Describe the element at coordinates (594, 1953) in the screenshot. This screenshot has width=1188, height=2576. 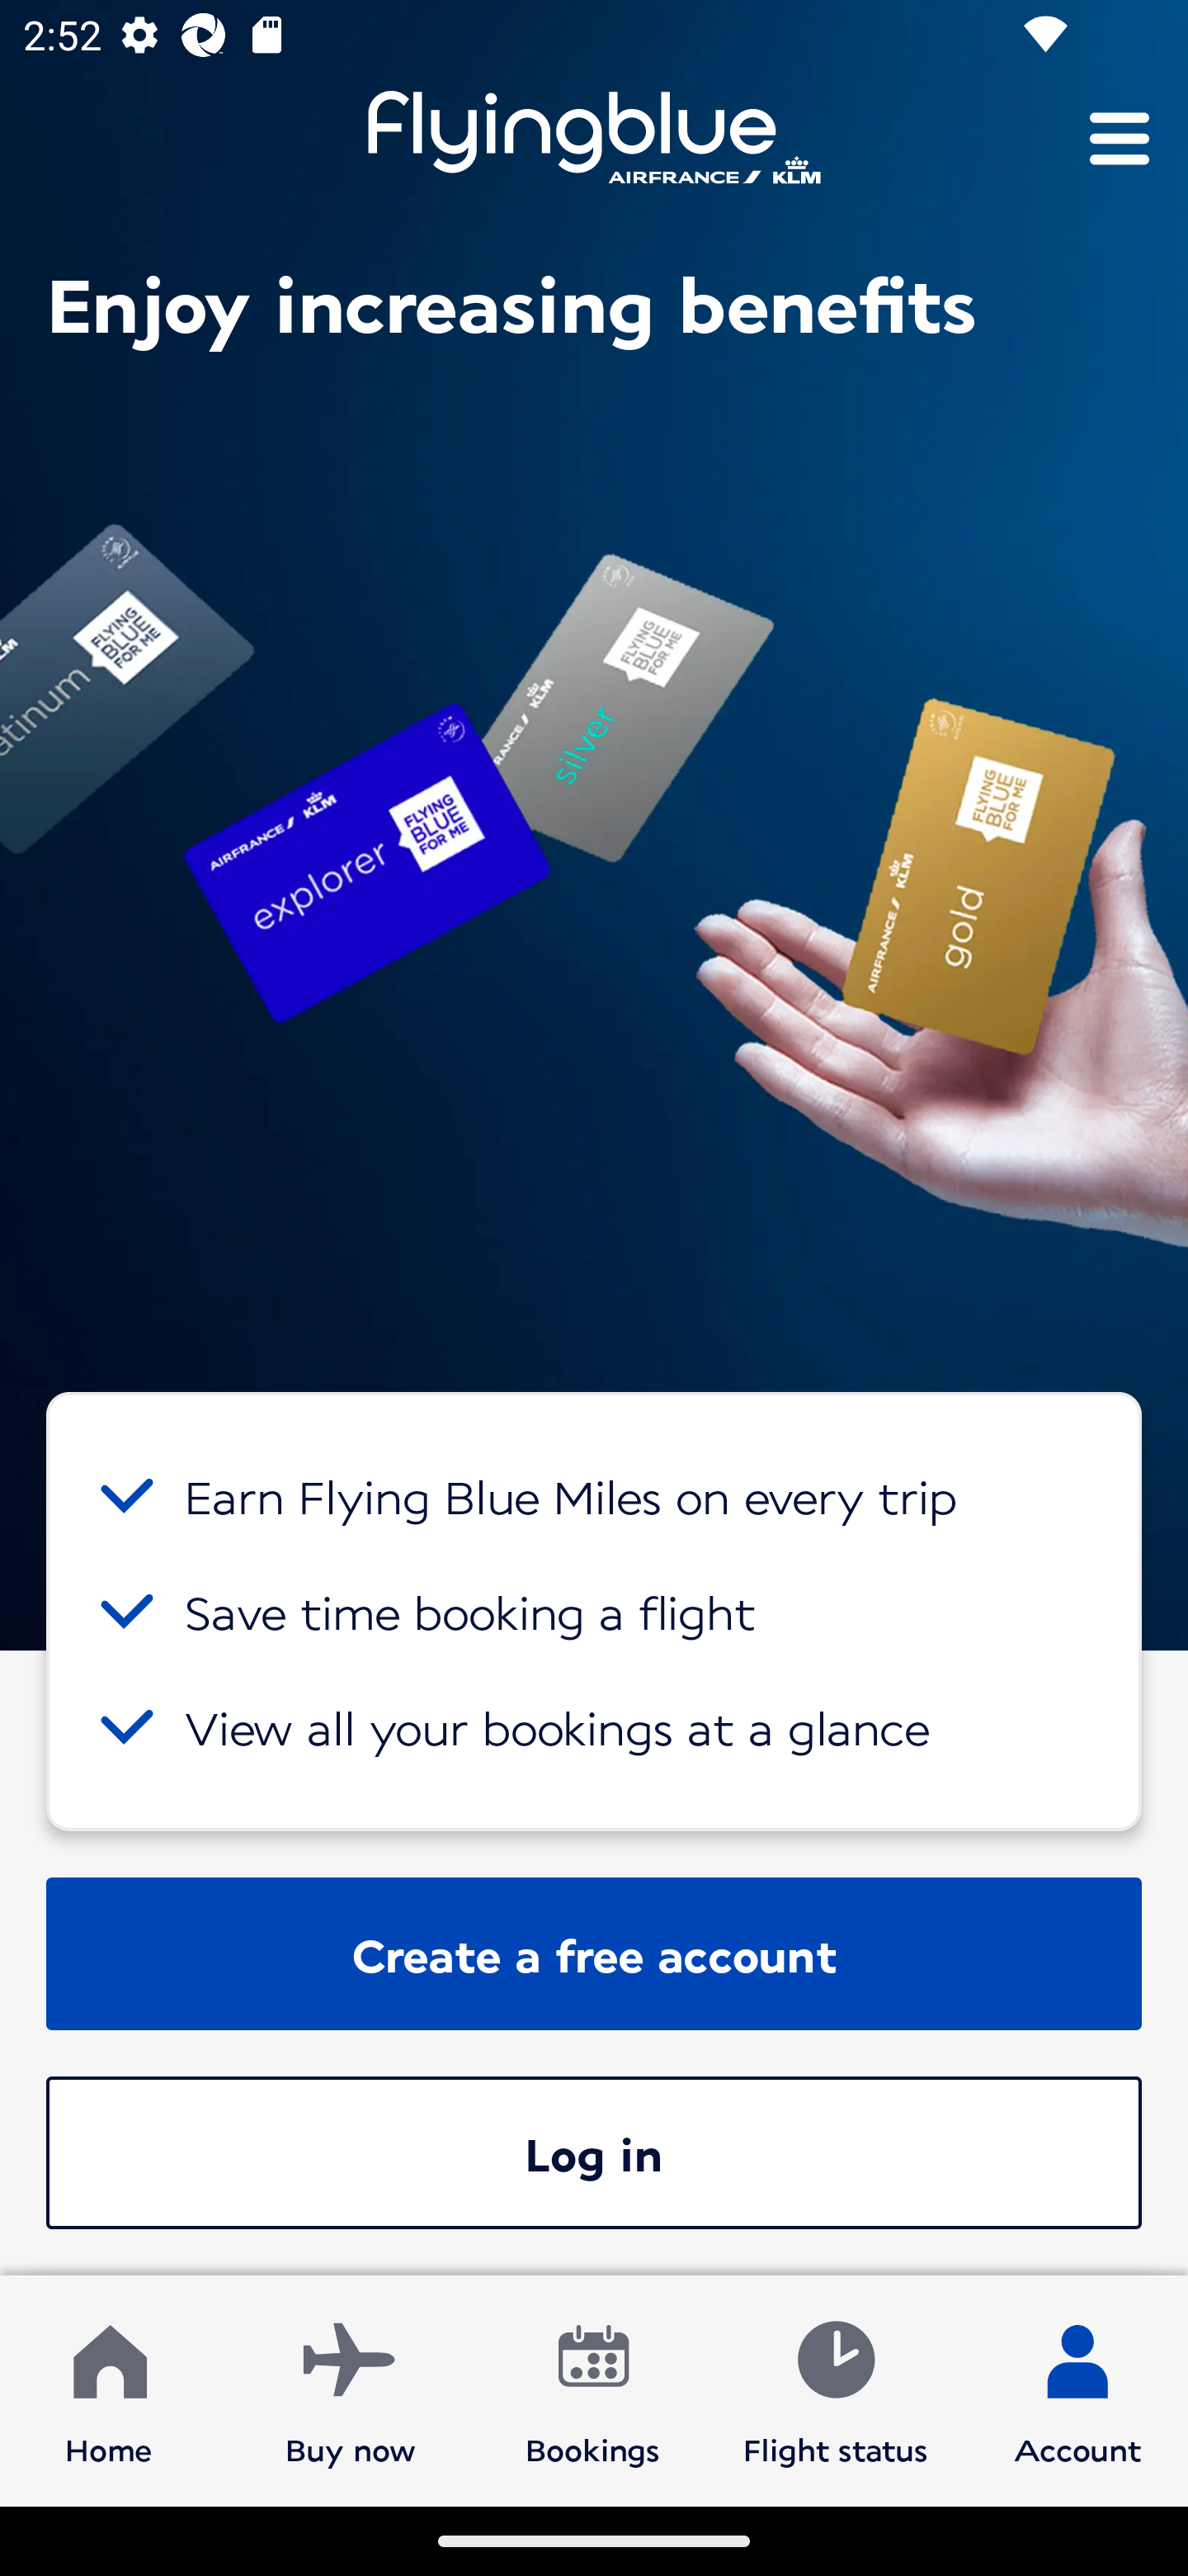
I see `Create a free account` at that location.